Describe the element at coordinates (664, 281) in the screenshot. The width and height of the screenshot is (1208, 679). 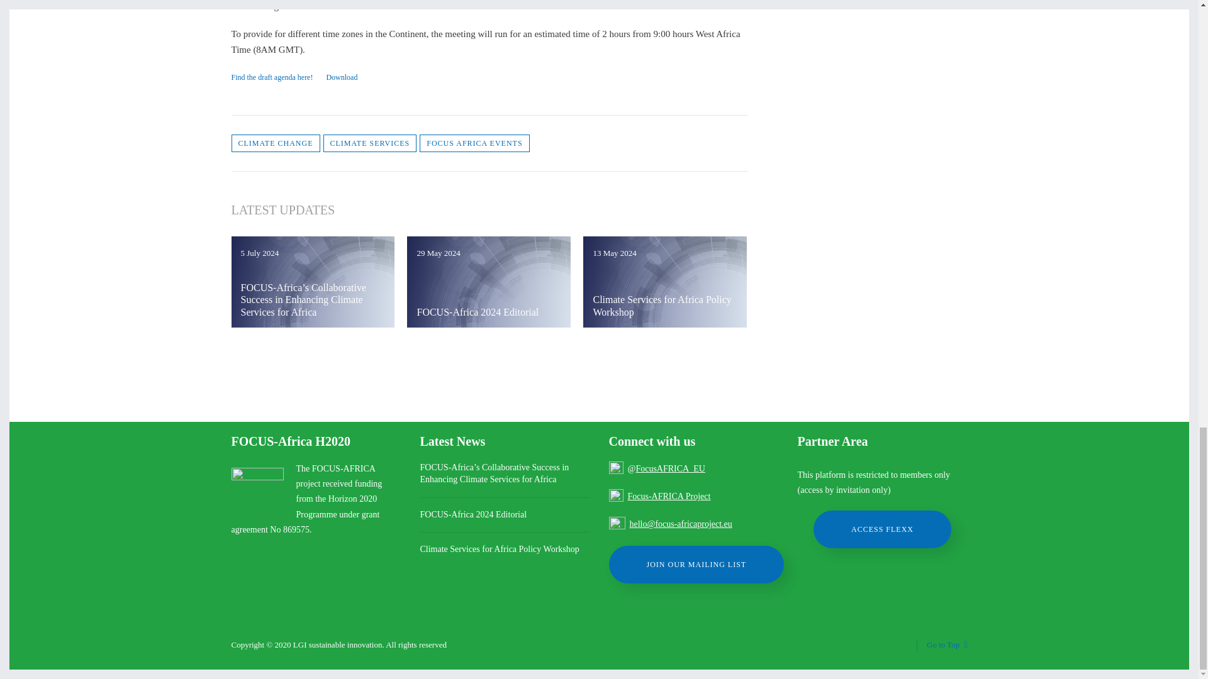
I see `Green circle background` at that location.